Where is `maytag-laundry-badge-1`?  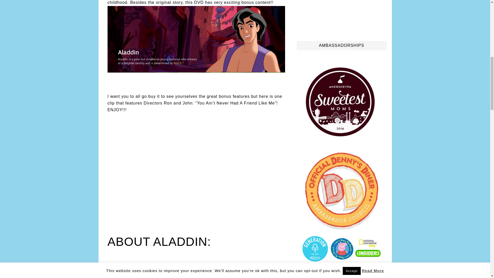 maytag-laundry-badge-1 is located at coordinates (315, 270).